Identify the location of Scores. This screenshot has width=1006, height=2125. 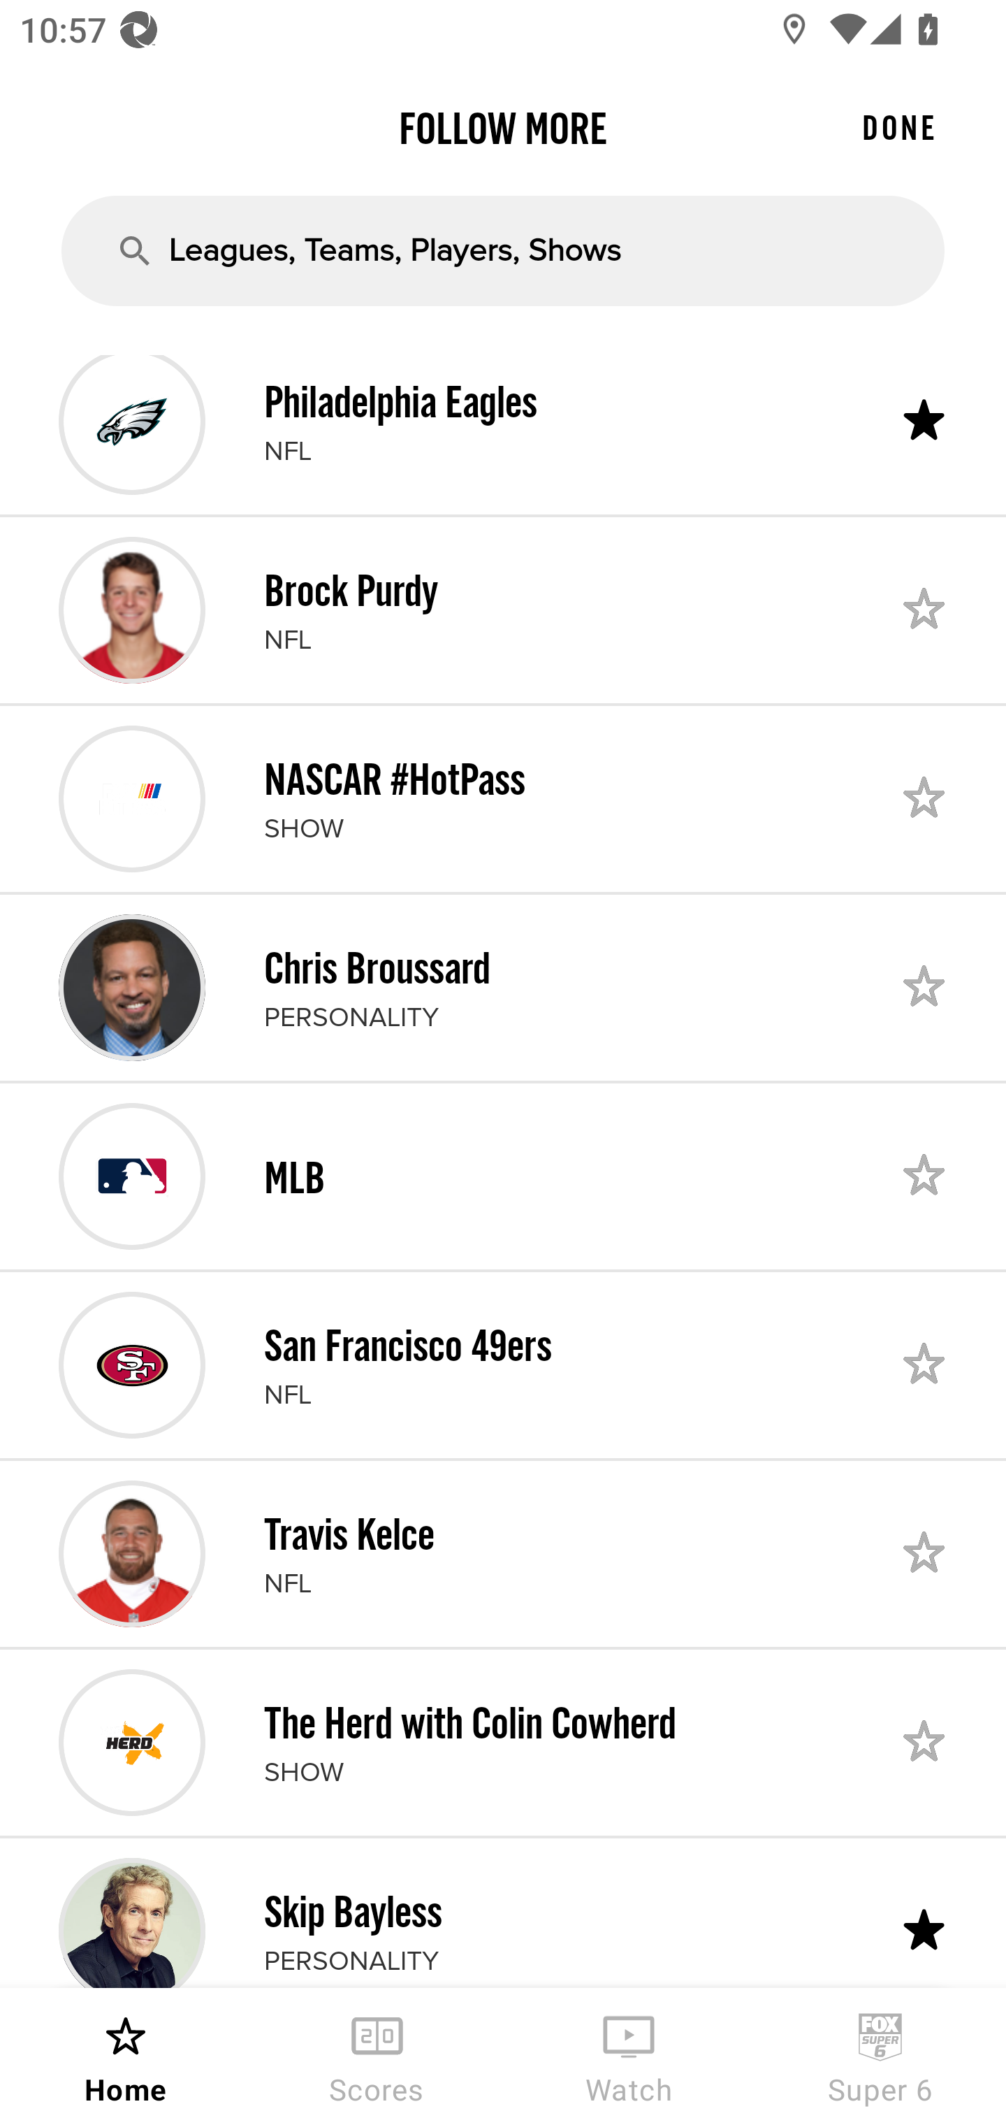
(377, 2056).